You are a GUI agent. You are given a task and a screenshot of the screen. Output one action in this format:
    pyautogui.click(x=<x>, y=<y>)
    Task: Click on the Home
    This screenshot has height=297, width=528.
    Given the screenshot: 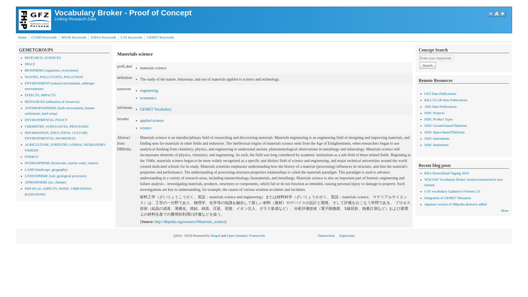 What is the action you would take?
    pyautogui.click(x=35, y=29)
    